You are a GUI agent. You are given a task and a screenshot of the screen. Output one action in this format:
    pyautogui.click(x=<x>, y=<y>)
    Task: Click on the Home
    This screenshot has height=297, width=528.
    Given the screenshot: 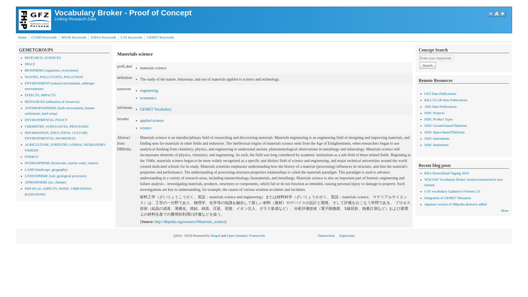 What is the action you would take?
    pyautogui.click(x=35, y=29)
    